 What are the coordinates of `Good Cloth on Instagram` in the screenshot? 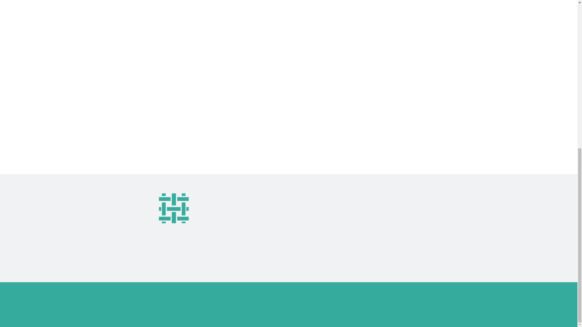 It's located at (368, 246).